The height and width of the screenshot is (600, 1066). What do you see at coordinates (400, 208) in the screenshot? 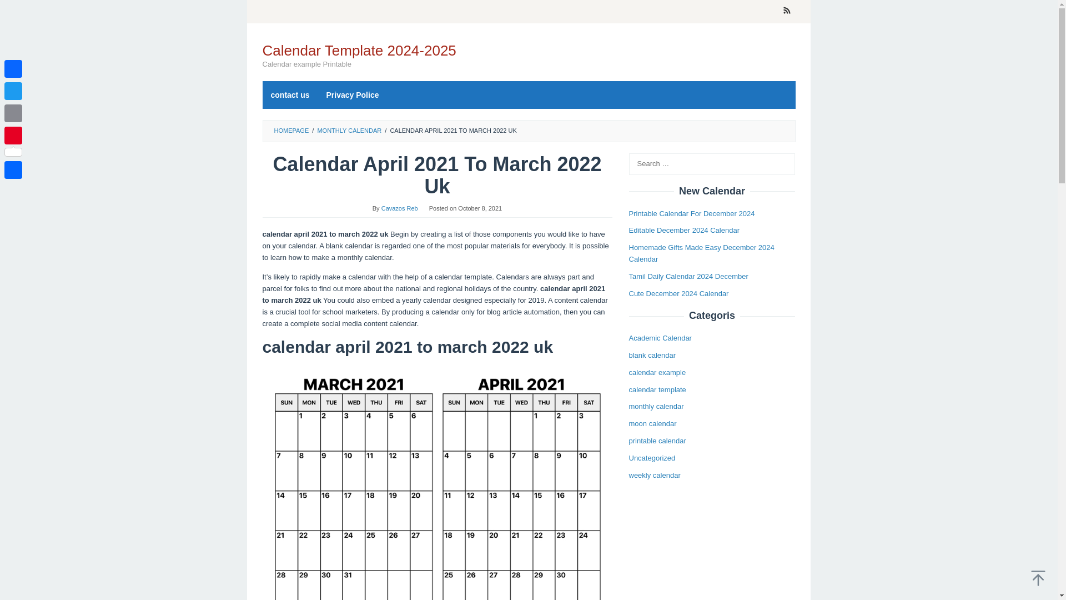
I see `Permalink to: Cavazos Reb` at bounding box center [400, 208].